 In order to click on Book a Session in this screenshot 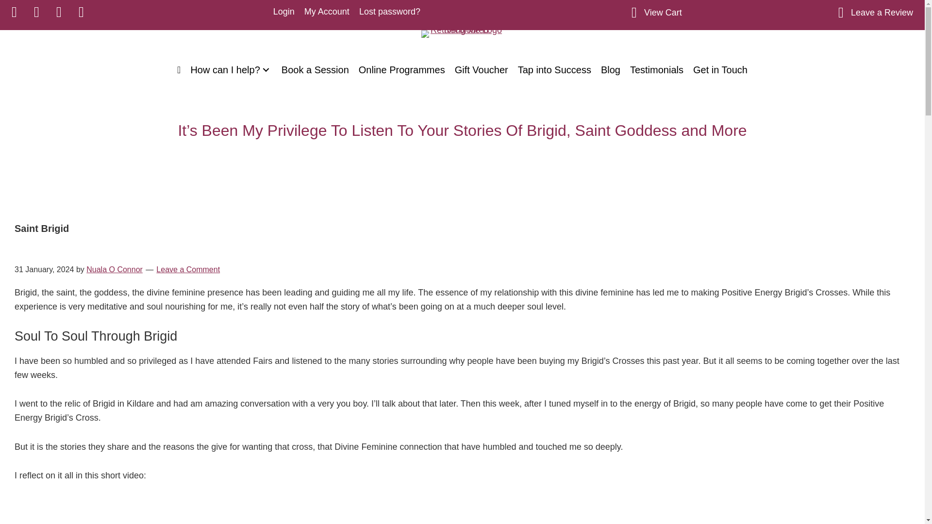, I will do `click(316, 70)`.